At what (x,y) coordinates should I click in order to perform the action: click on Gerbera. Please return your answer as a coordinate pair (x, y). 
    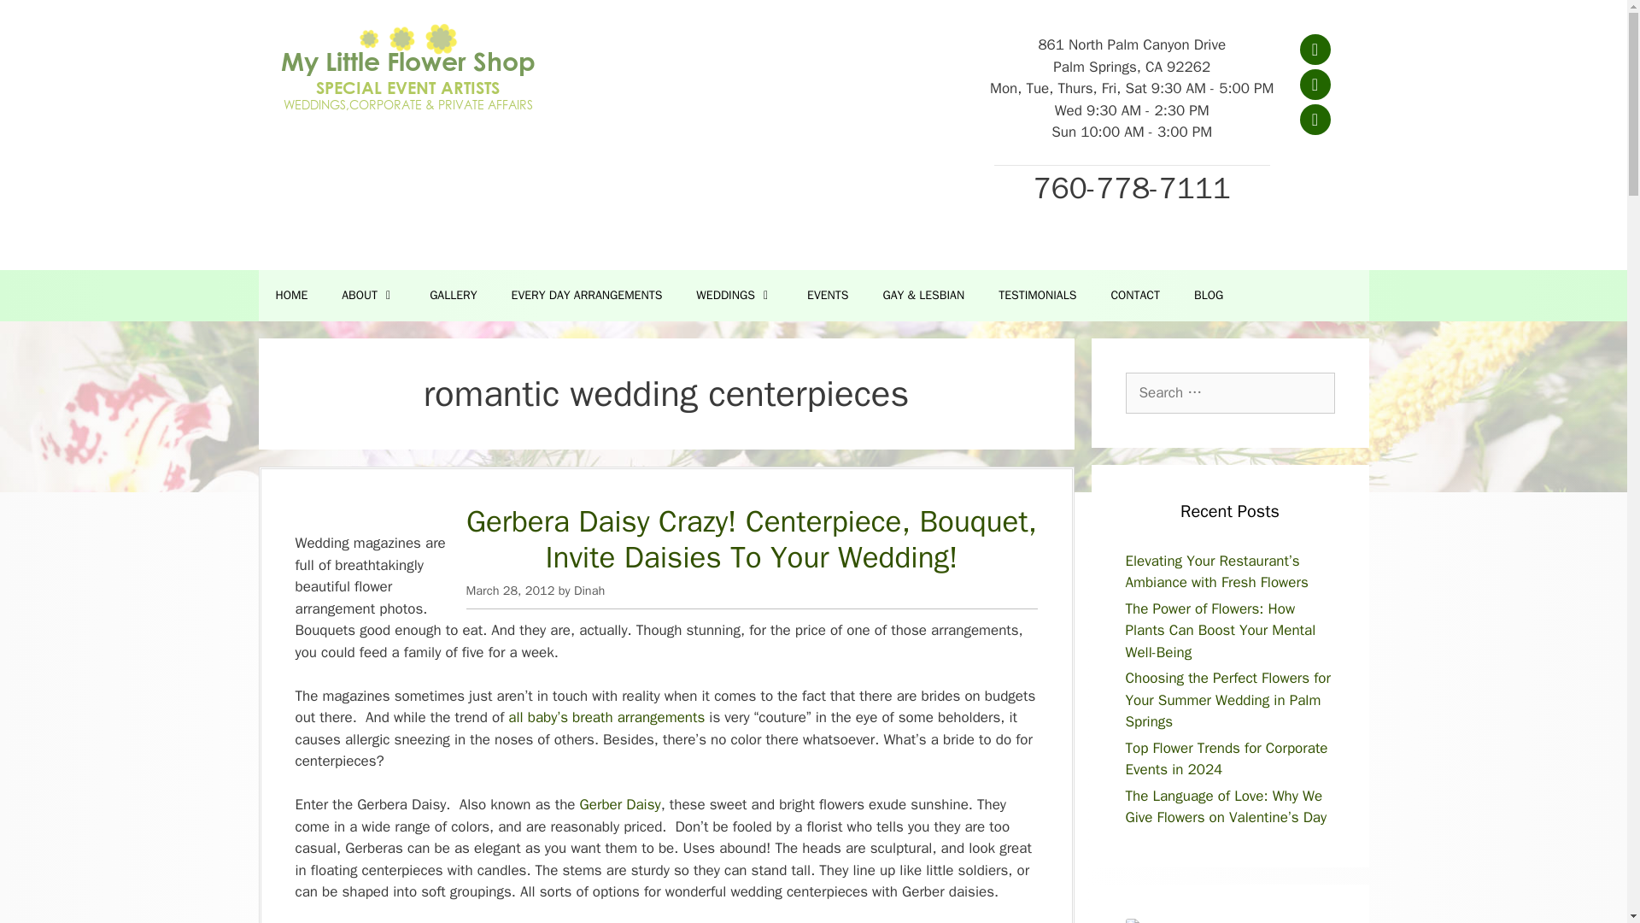
    Looking at the image, I should click on (620, 803).